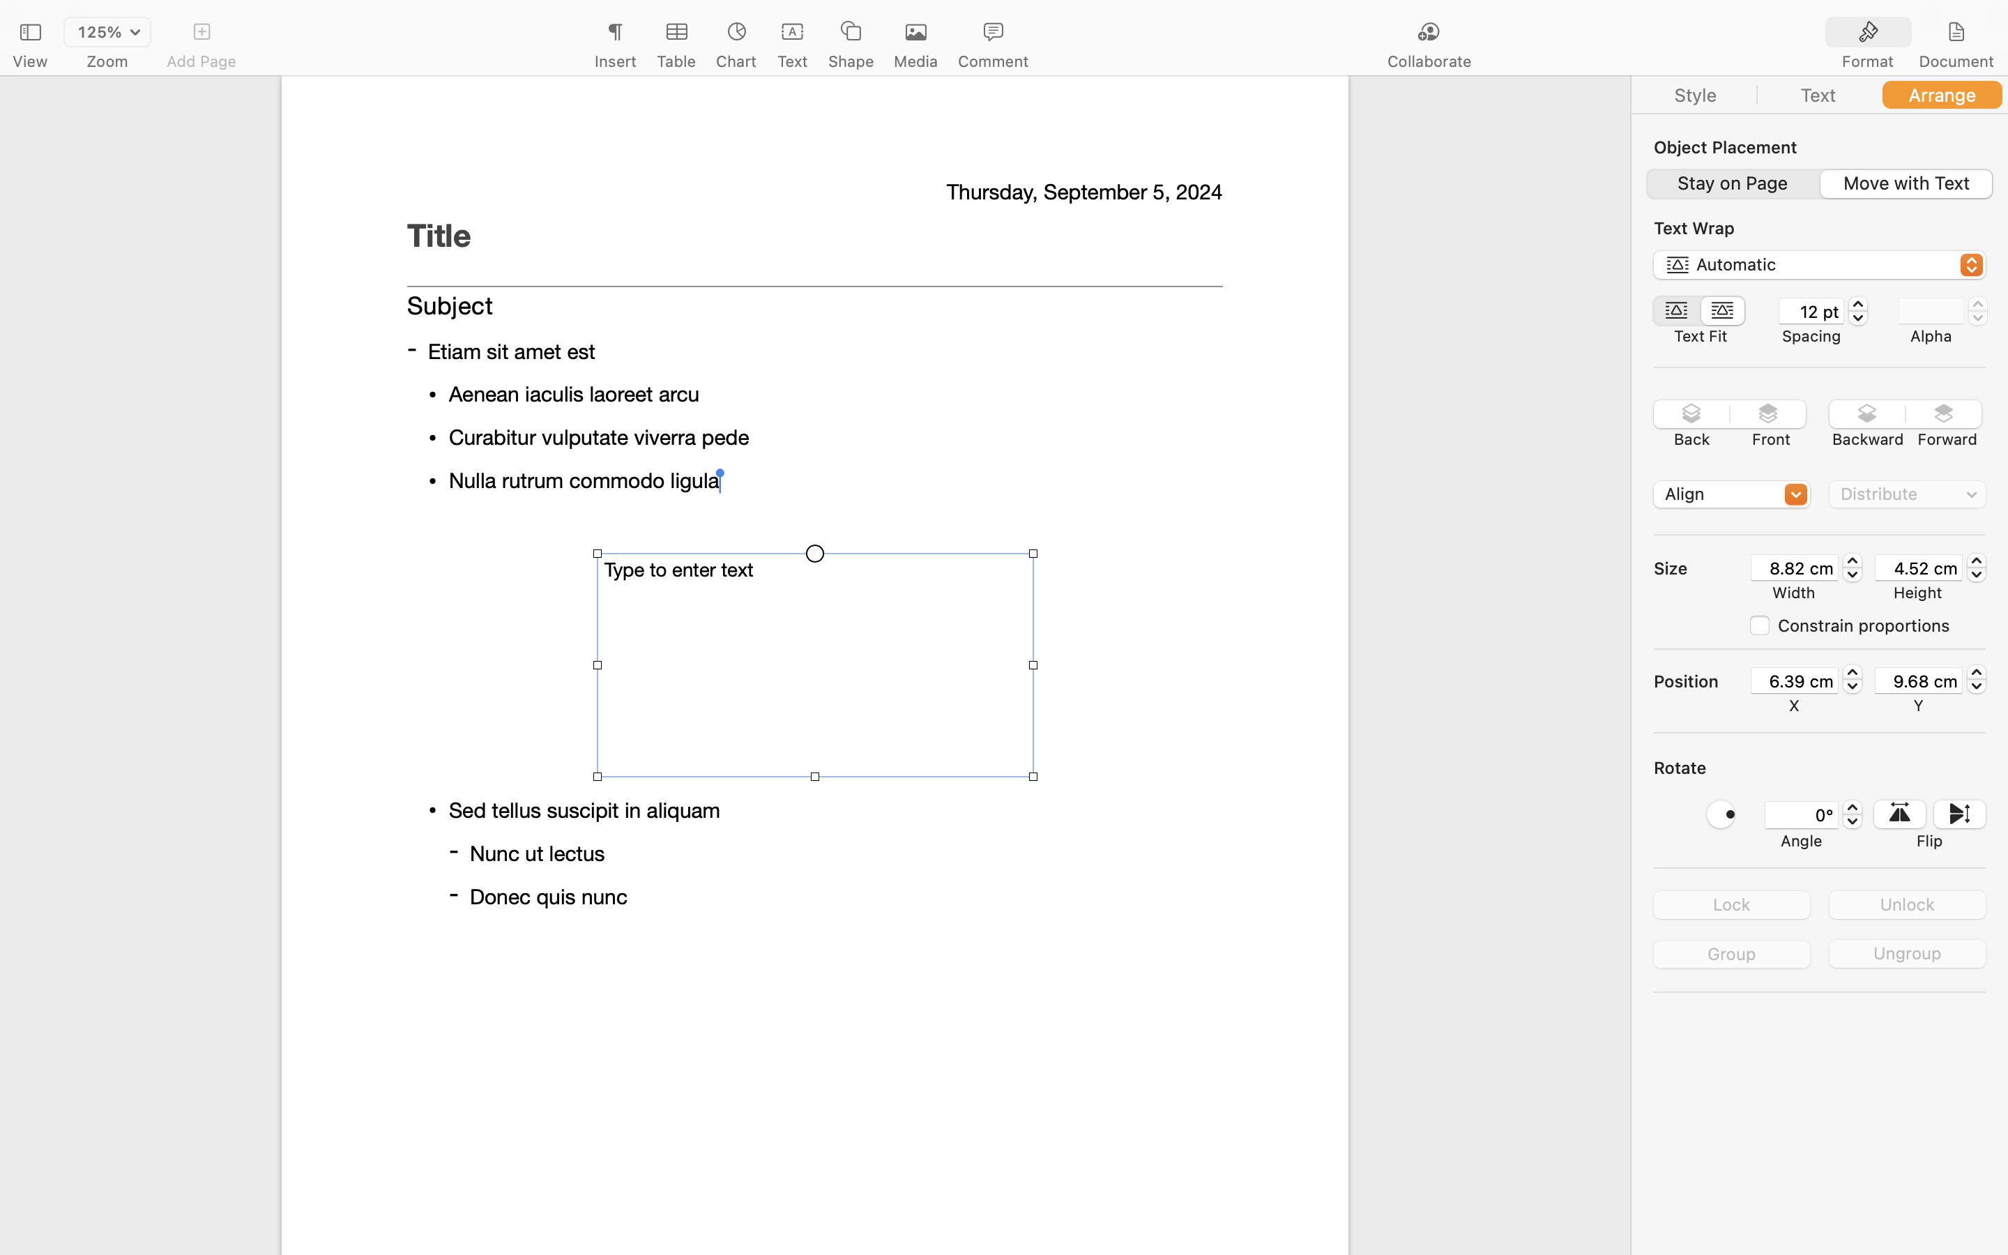  I want to click on 8.82 cm, so click(1795, 568).